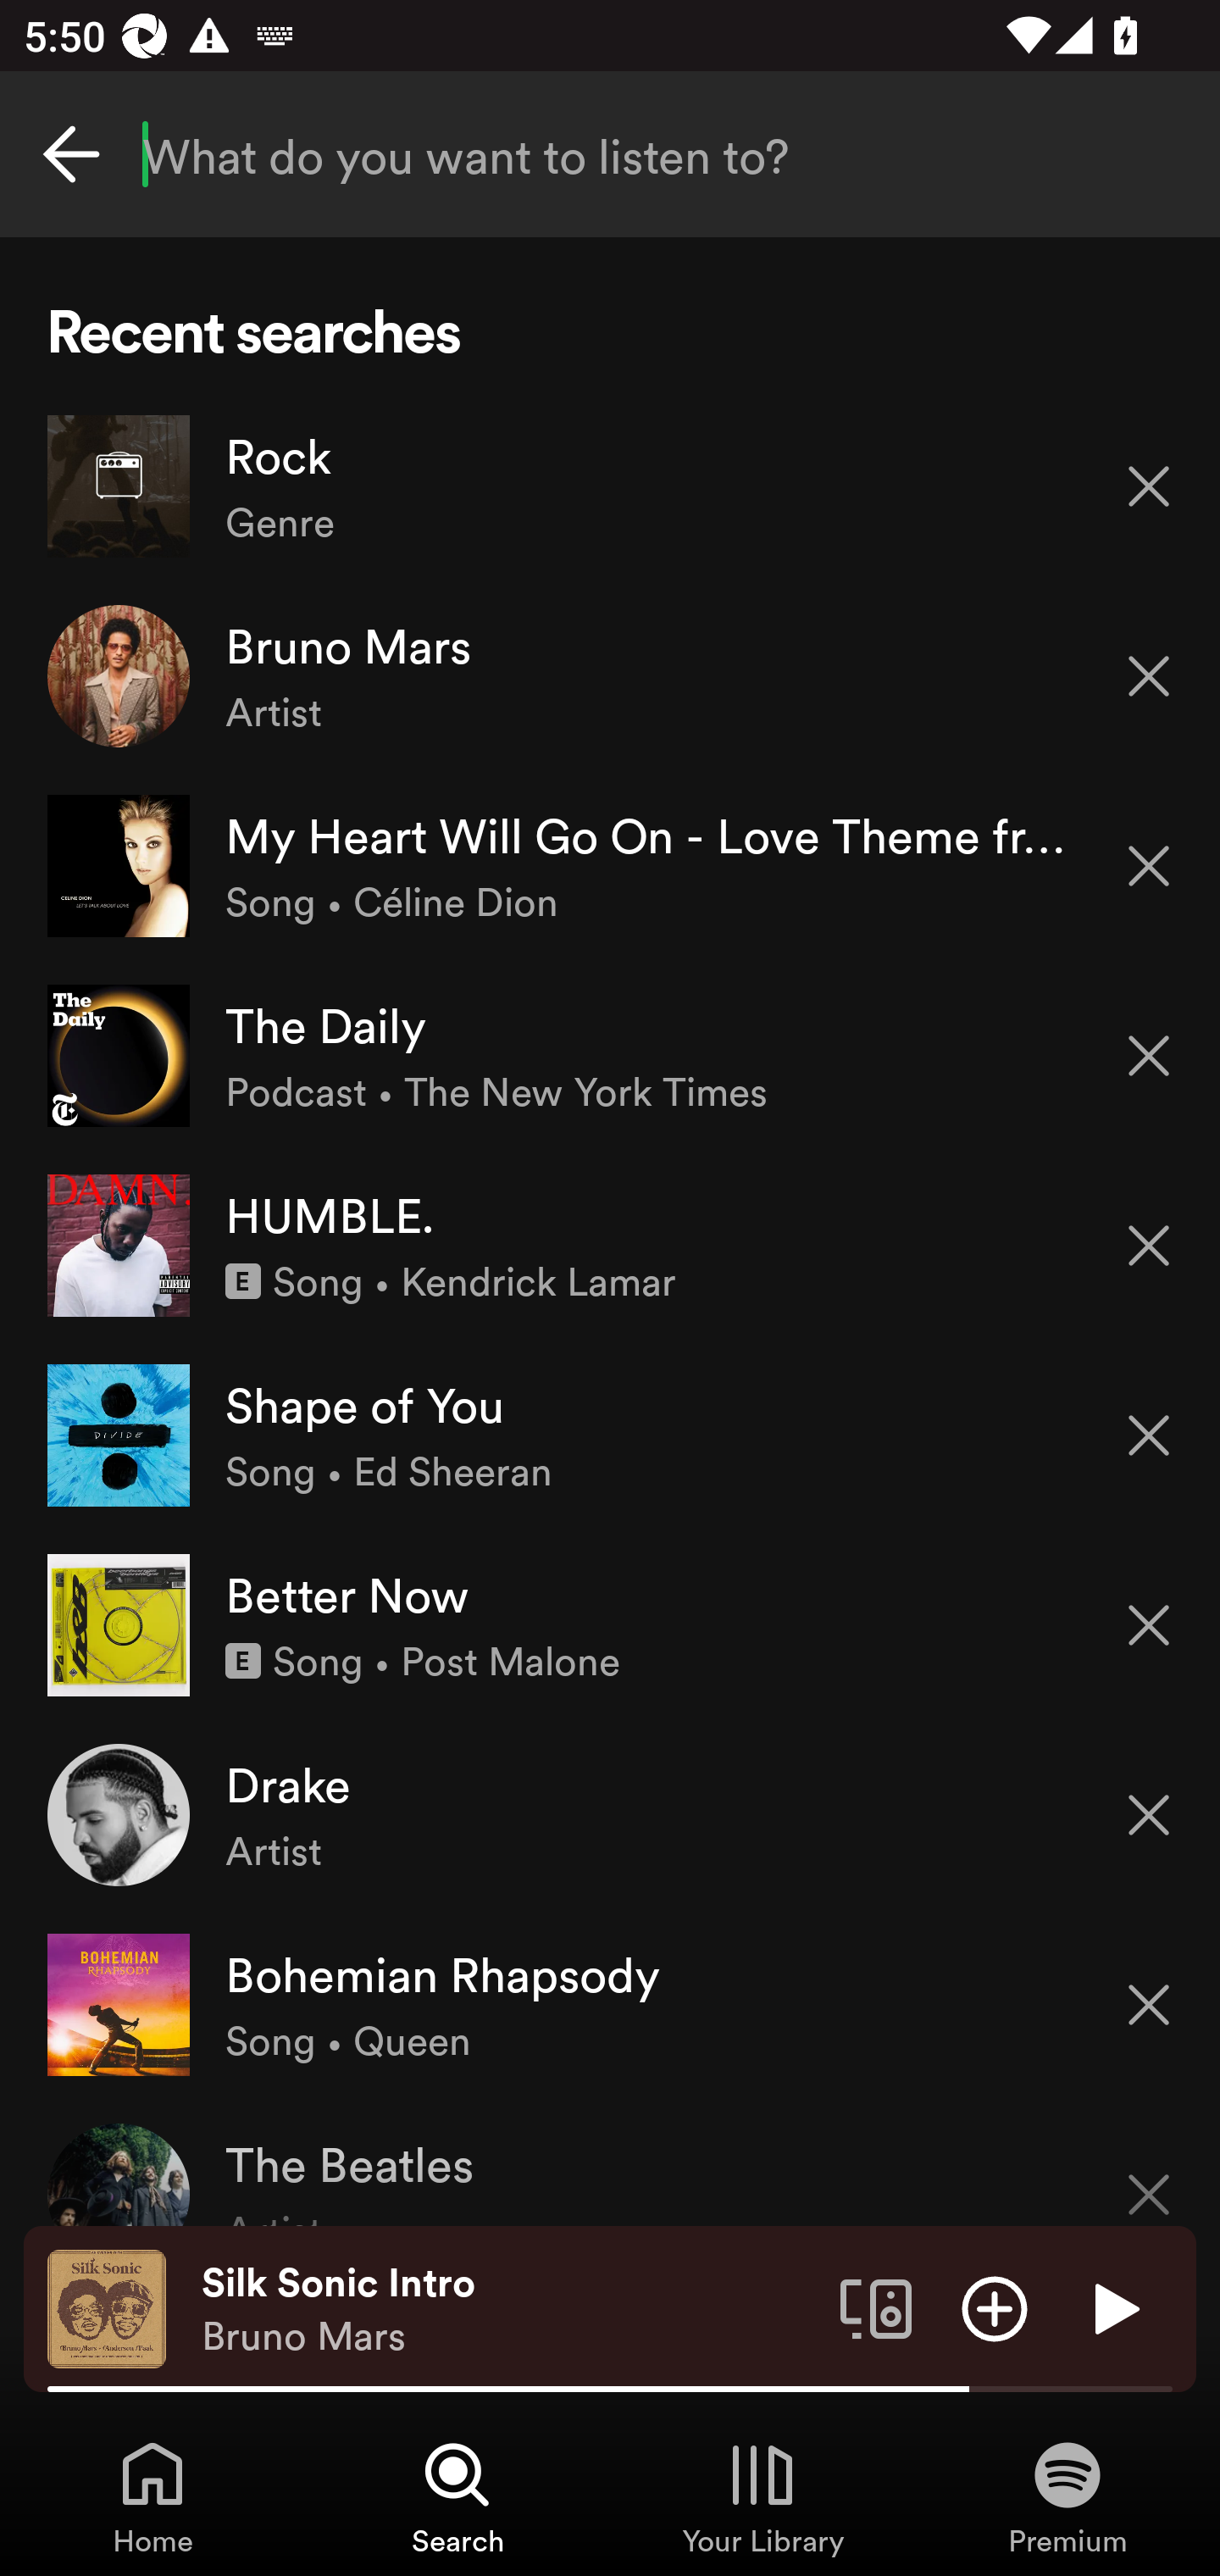  What do you see at coordinates (1149, 866) in the screenshot?
I see `Remove` at bounding box center [1149, 866].